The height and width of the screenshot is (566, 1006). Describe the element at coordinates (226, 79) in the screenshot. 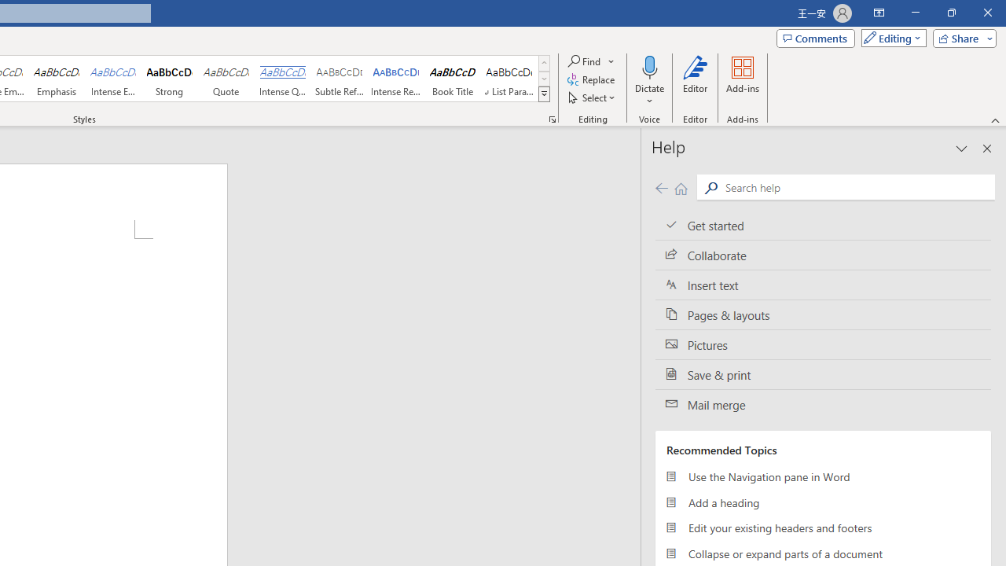

I see `Quote` at that location.